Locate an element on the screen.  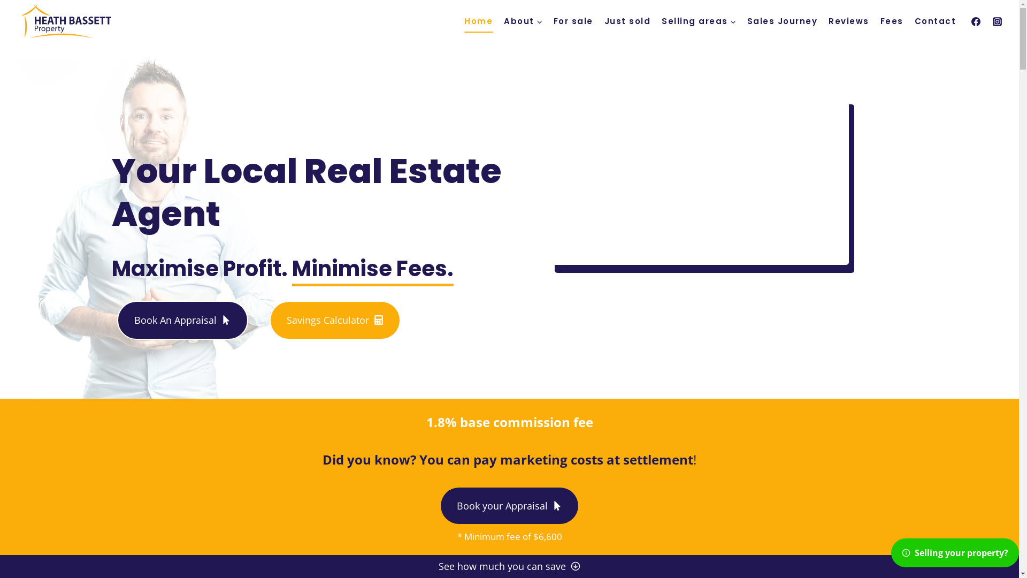
For sale is located at coordinates (573, 21).